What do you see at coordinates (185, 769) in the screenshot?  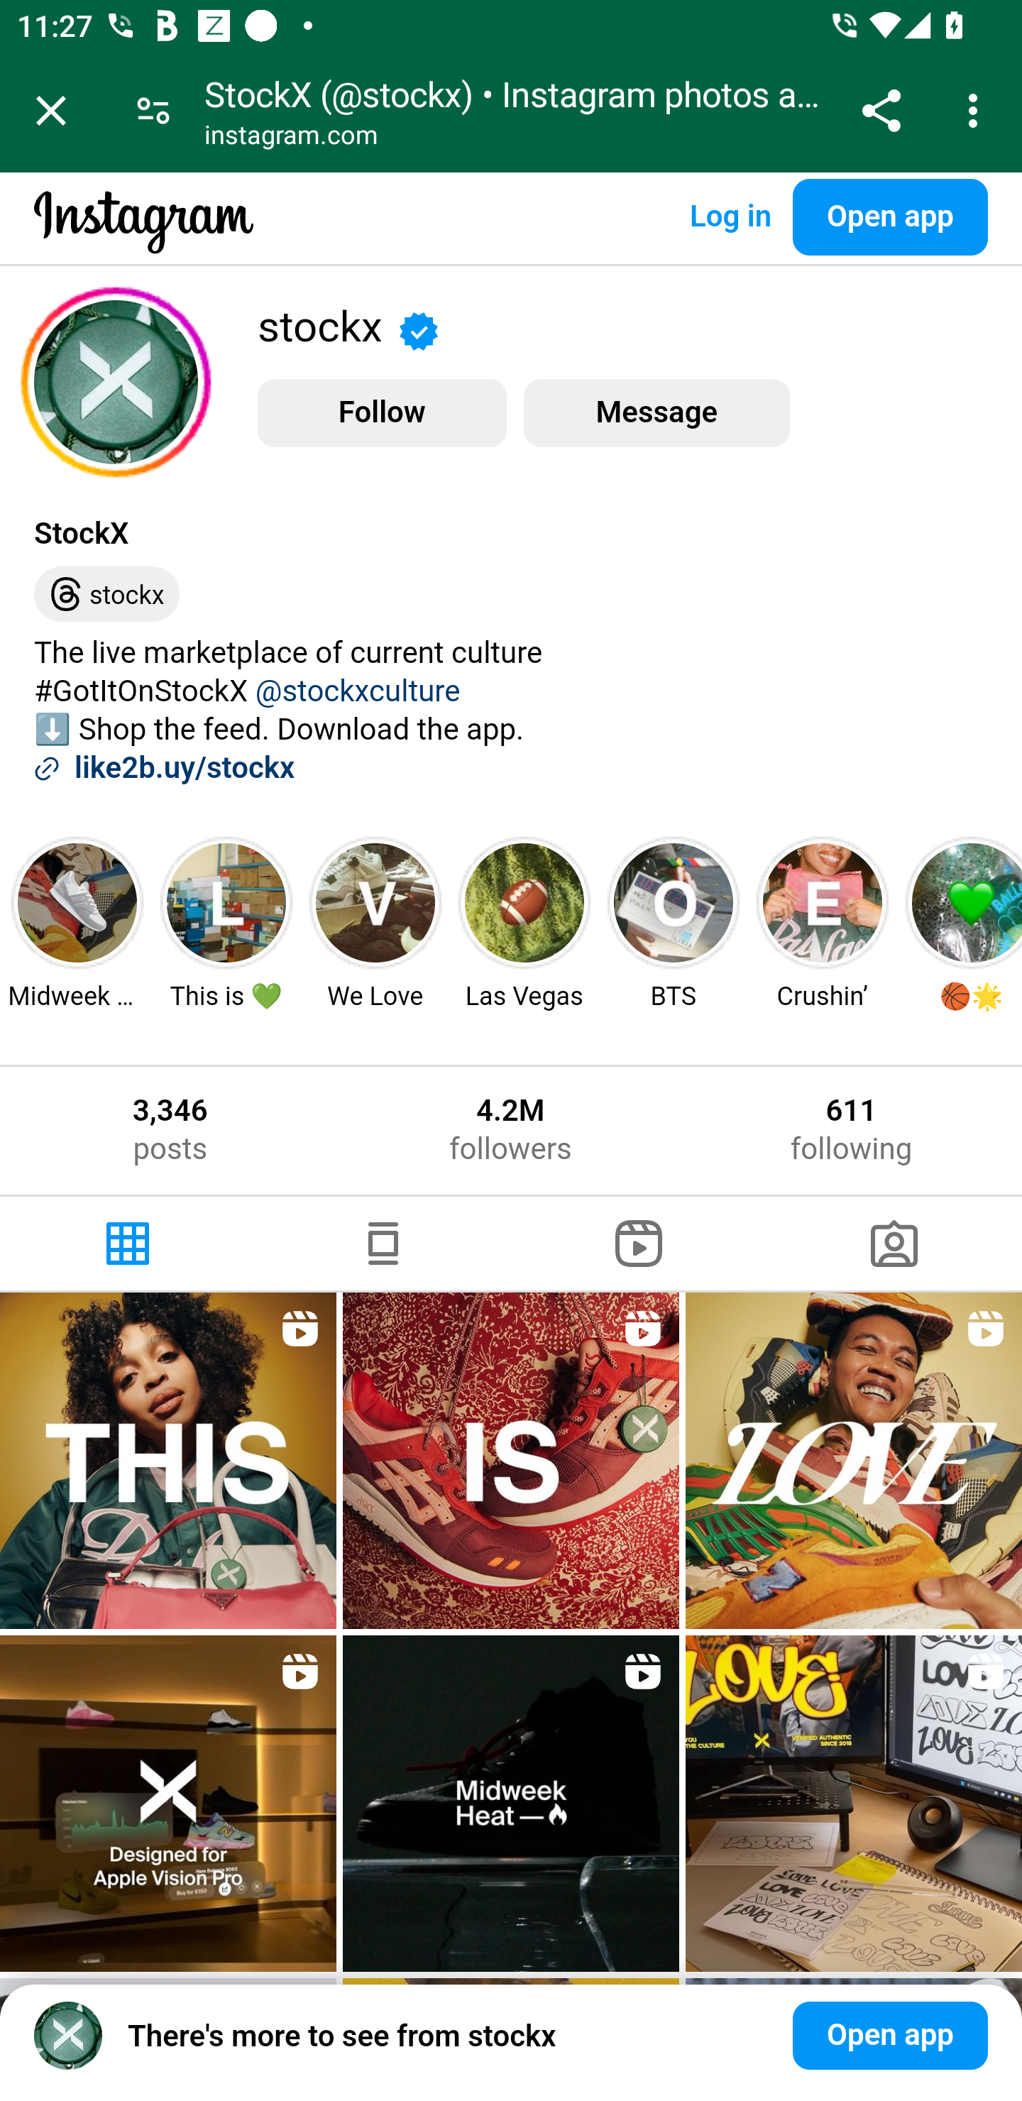 I see `like2b.uy/stockx` at bounding box center [185, 769].